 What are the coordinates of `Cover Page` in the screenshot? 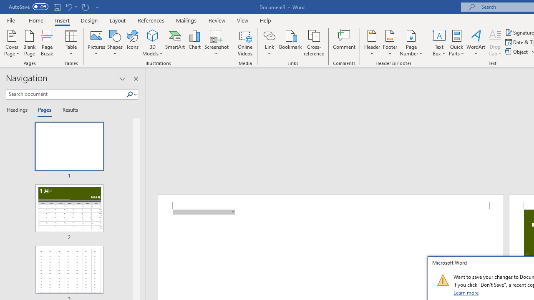 It's located at (12, 42).